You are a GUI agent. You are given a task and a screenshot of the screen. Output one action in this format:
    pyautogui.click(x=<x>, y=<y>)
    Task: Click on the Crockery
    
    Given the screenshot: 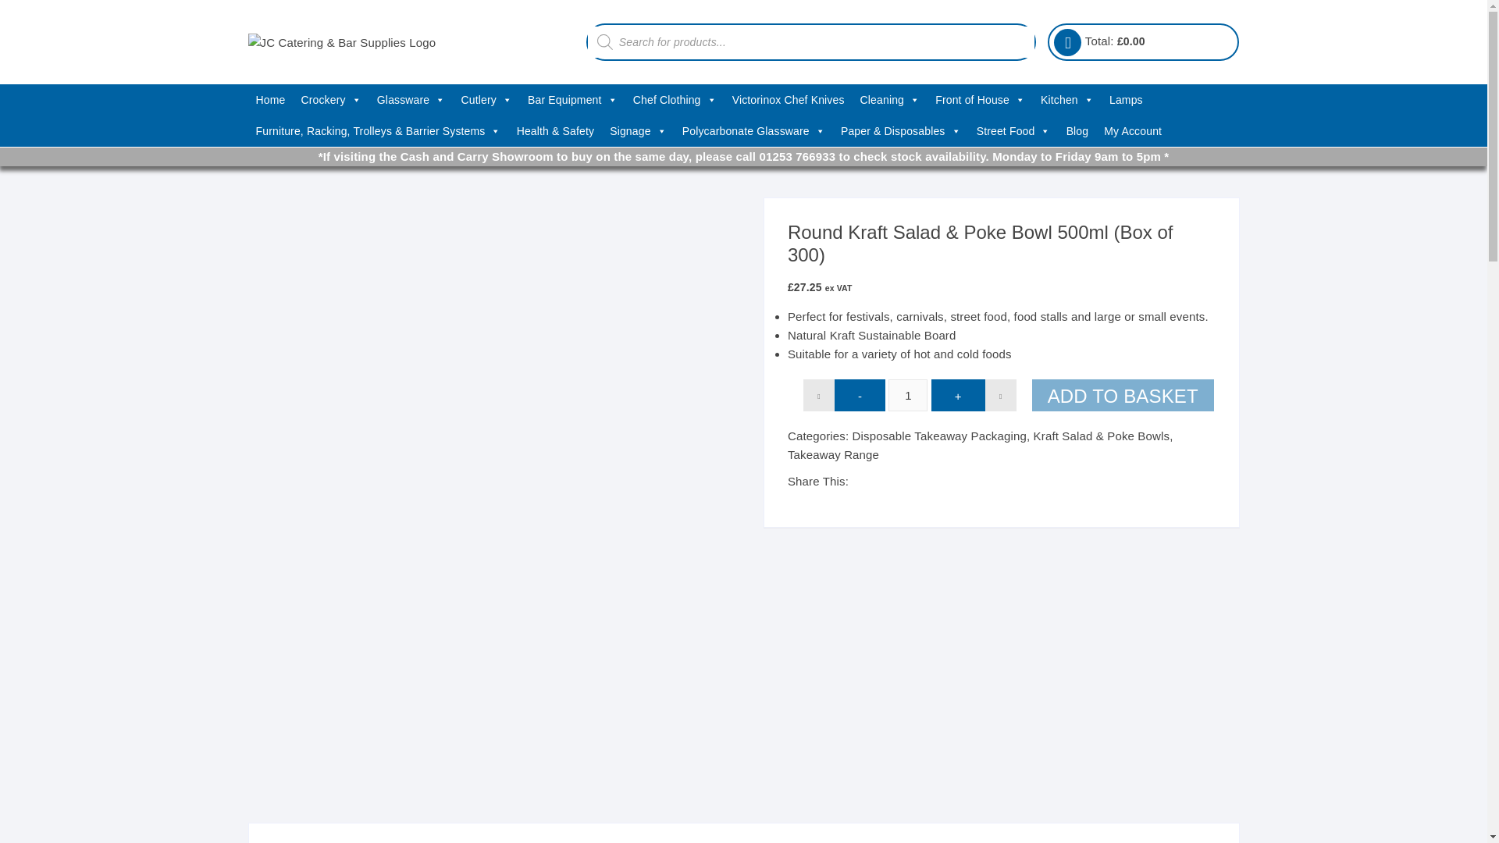 What is the action you would take?
    pyautogui.click(x=330, y=100)
    